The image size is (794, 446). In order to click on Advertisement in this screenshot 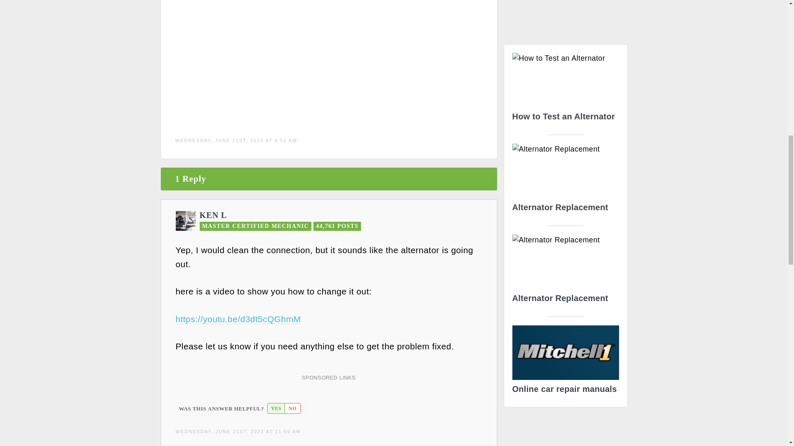, I will do `click(566, 19)`.